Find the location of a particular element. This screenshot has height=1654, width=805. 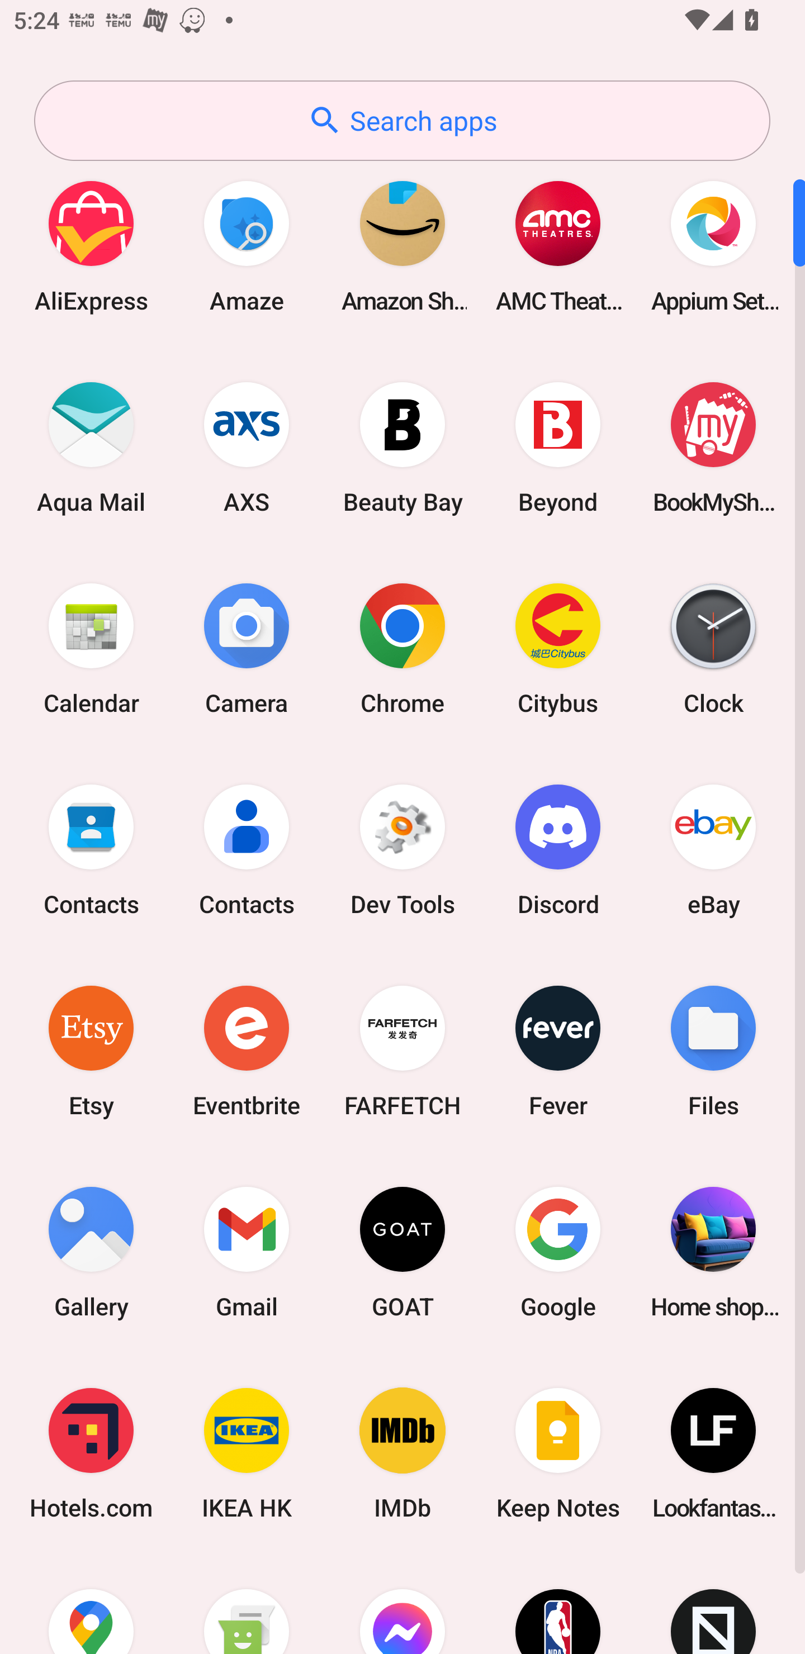

Clock is located at coordinates (713, 648).